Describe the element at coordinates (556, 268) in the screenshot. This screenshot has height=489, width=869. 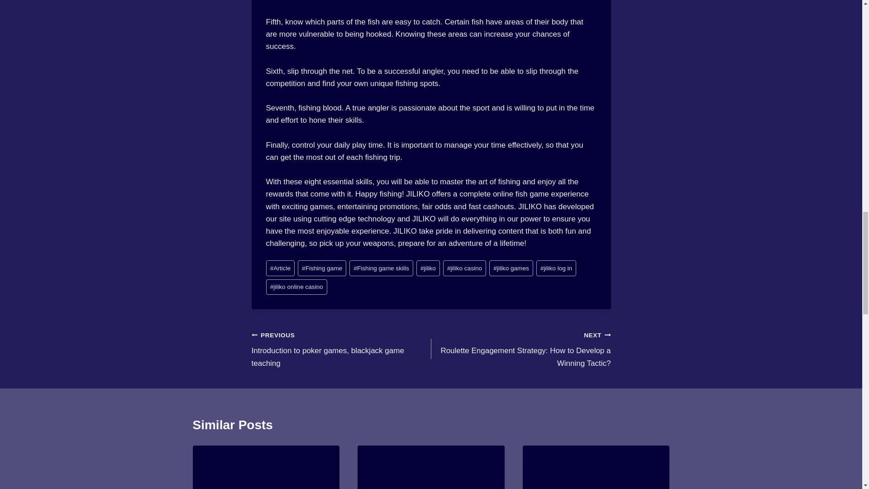
I see `jiliko log in` at that location.